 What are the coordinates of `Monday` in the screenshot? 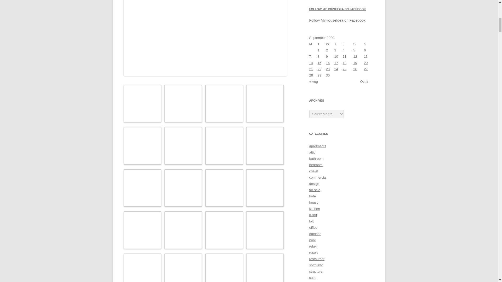 It's located at (313, 44).